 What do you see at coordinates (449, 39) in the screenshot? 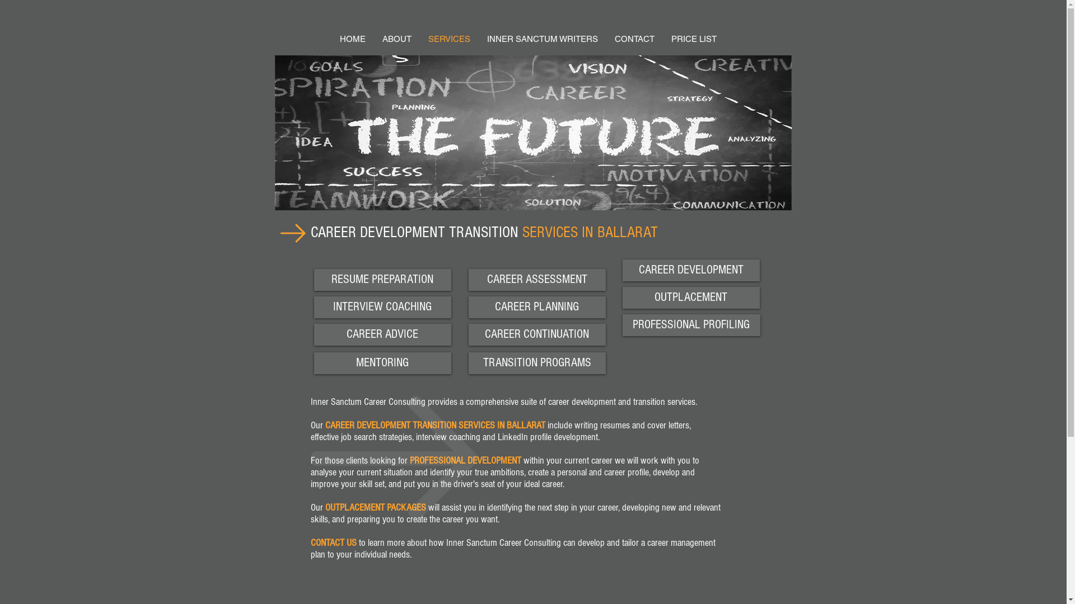
I see `SERVICES` at bounding box center [449, 39].